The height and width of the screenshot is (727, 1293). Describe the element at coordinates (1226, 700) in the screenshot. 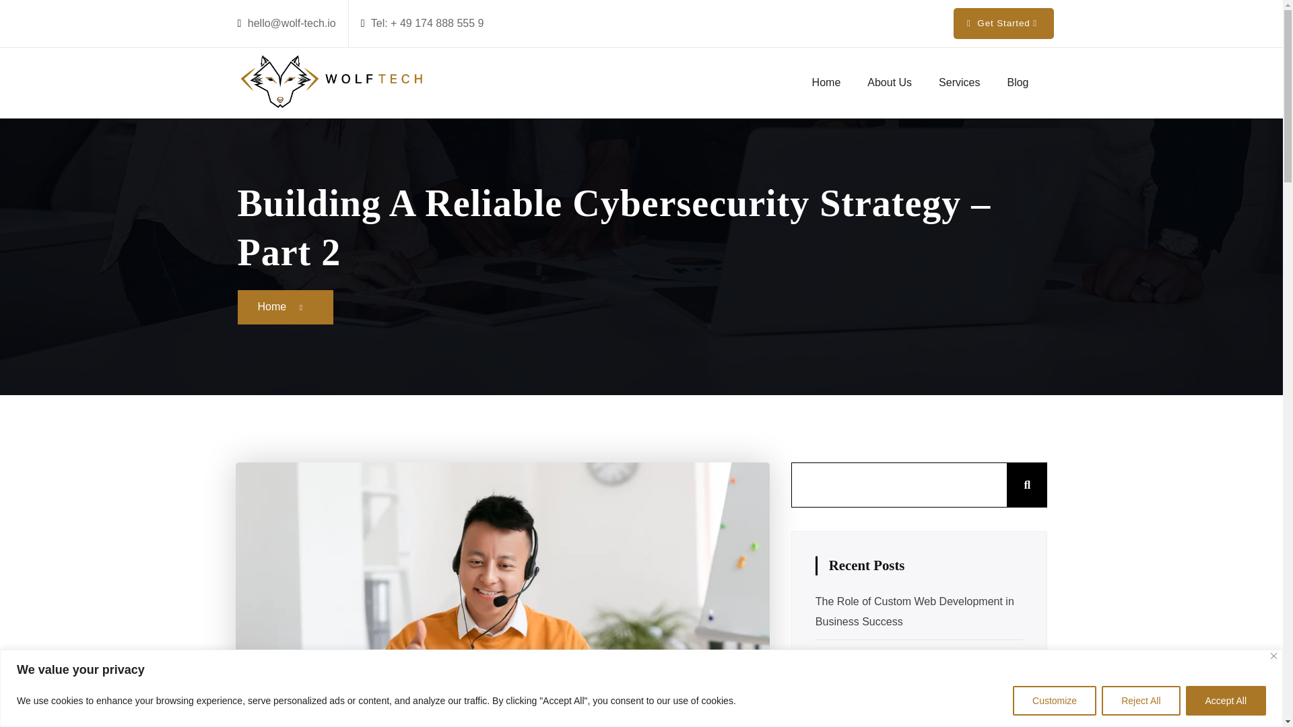

I see `Accept All` at that location.